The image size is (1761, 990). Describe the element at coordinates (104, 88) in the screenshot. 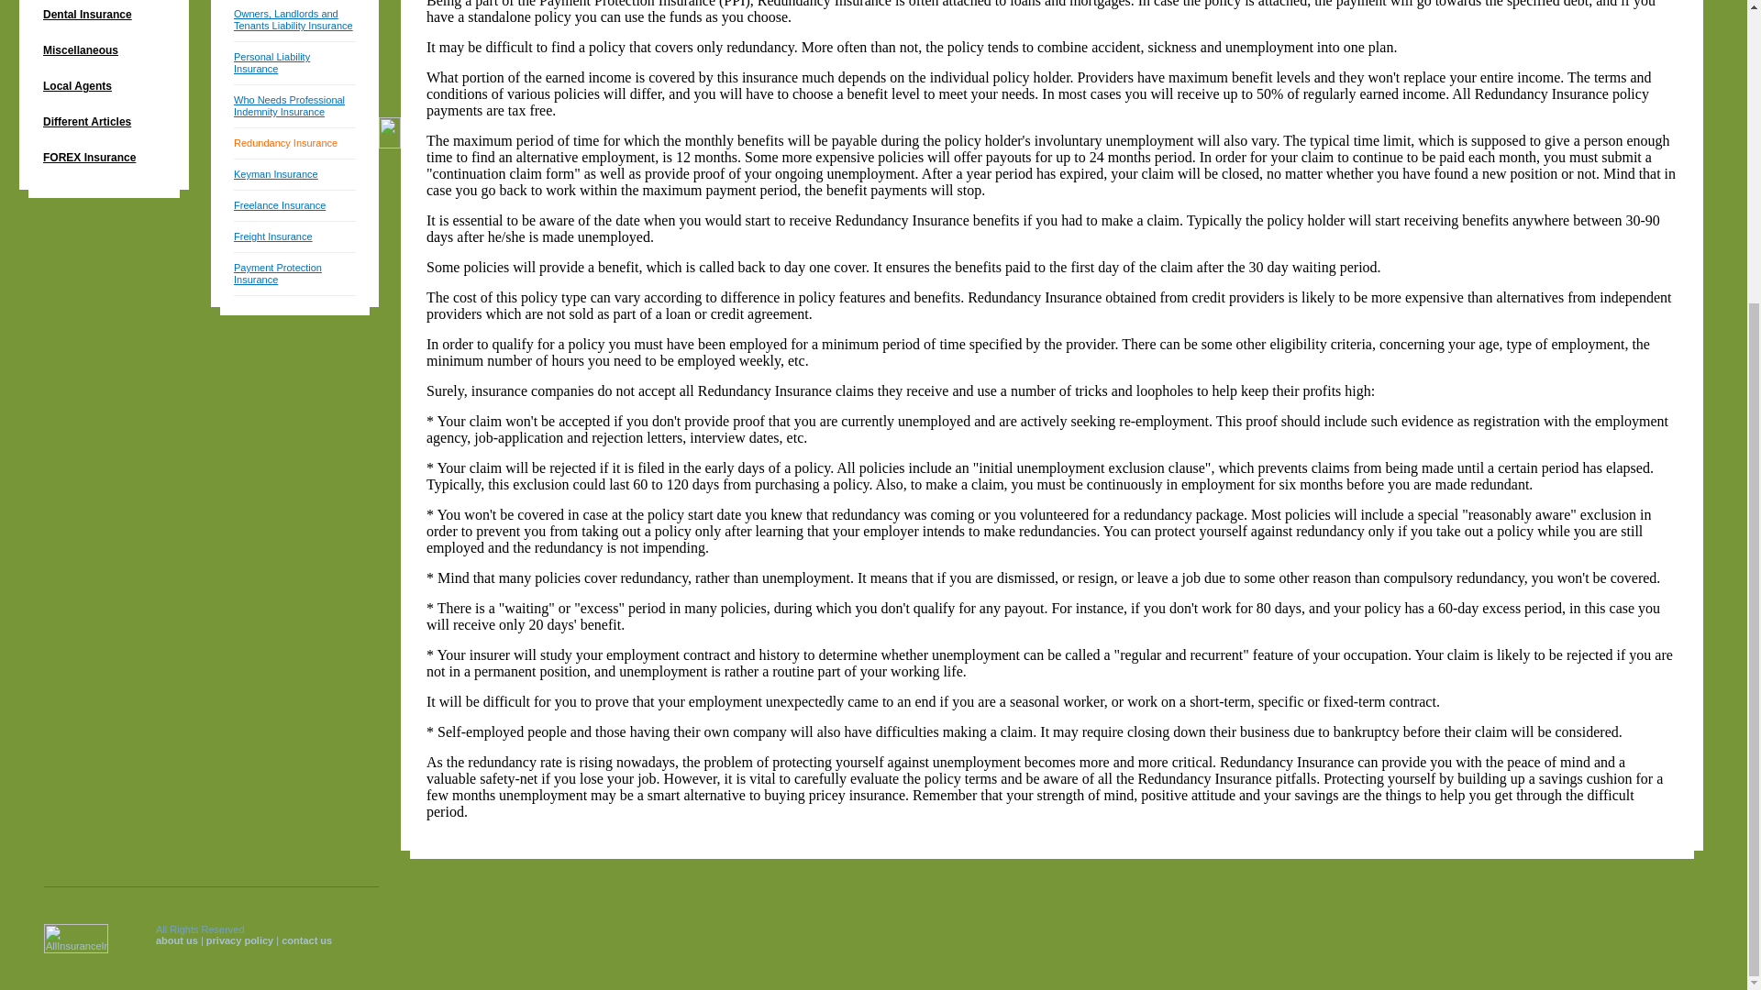

I see `Local Agents` at that location.